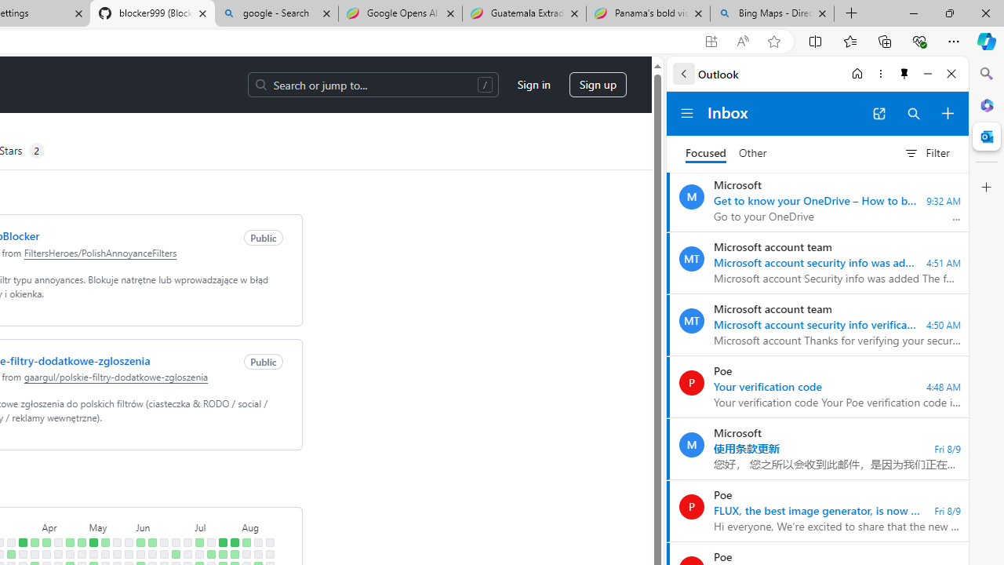  I want to click on 2 contributions on April 28th., so click(82, 542).